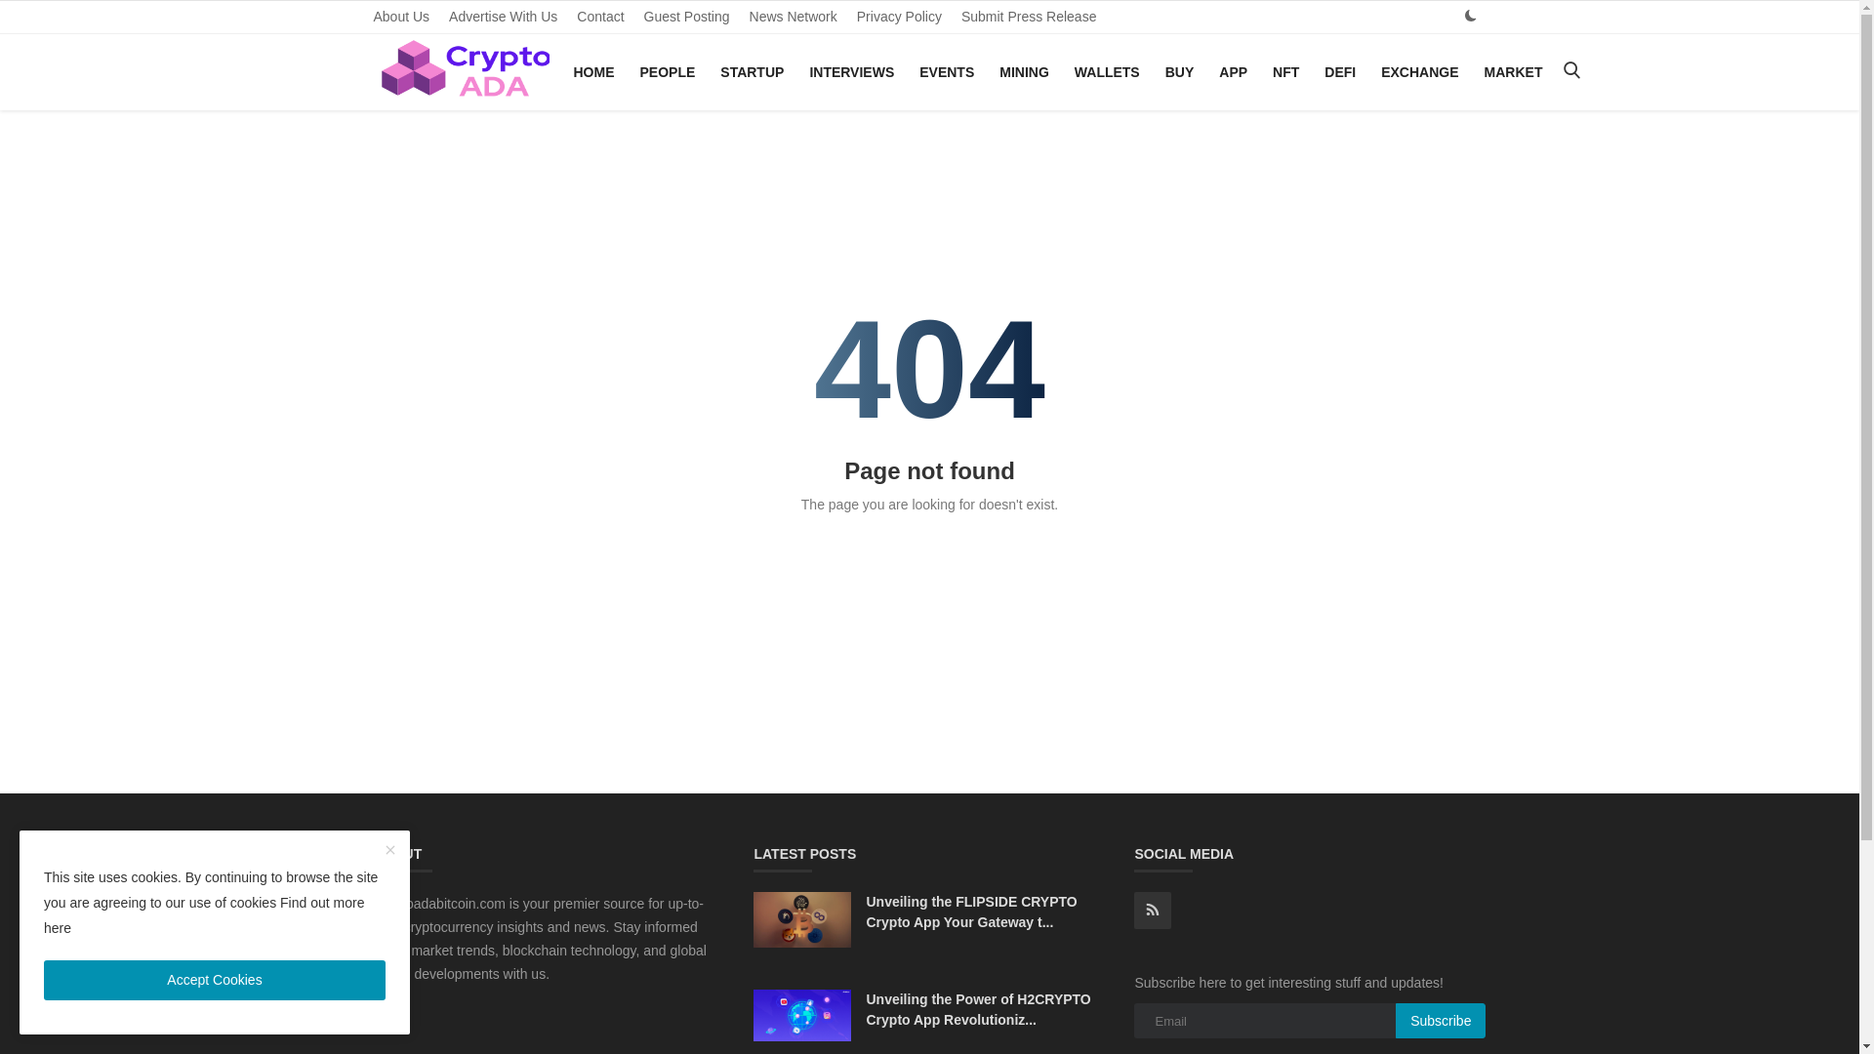 The height and width of the screenshot is (1054, 1874). I want to click on dark, so click(1470, 16).